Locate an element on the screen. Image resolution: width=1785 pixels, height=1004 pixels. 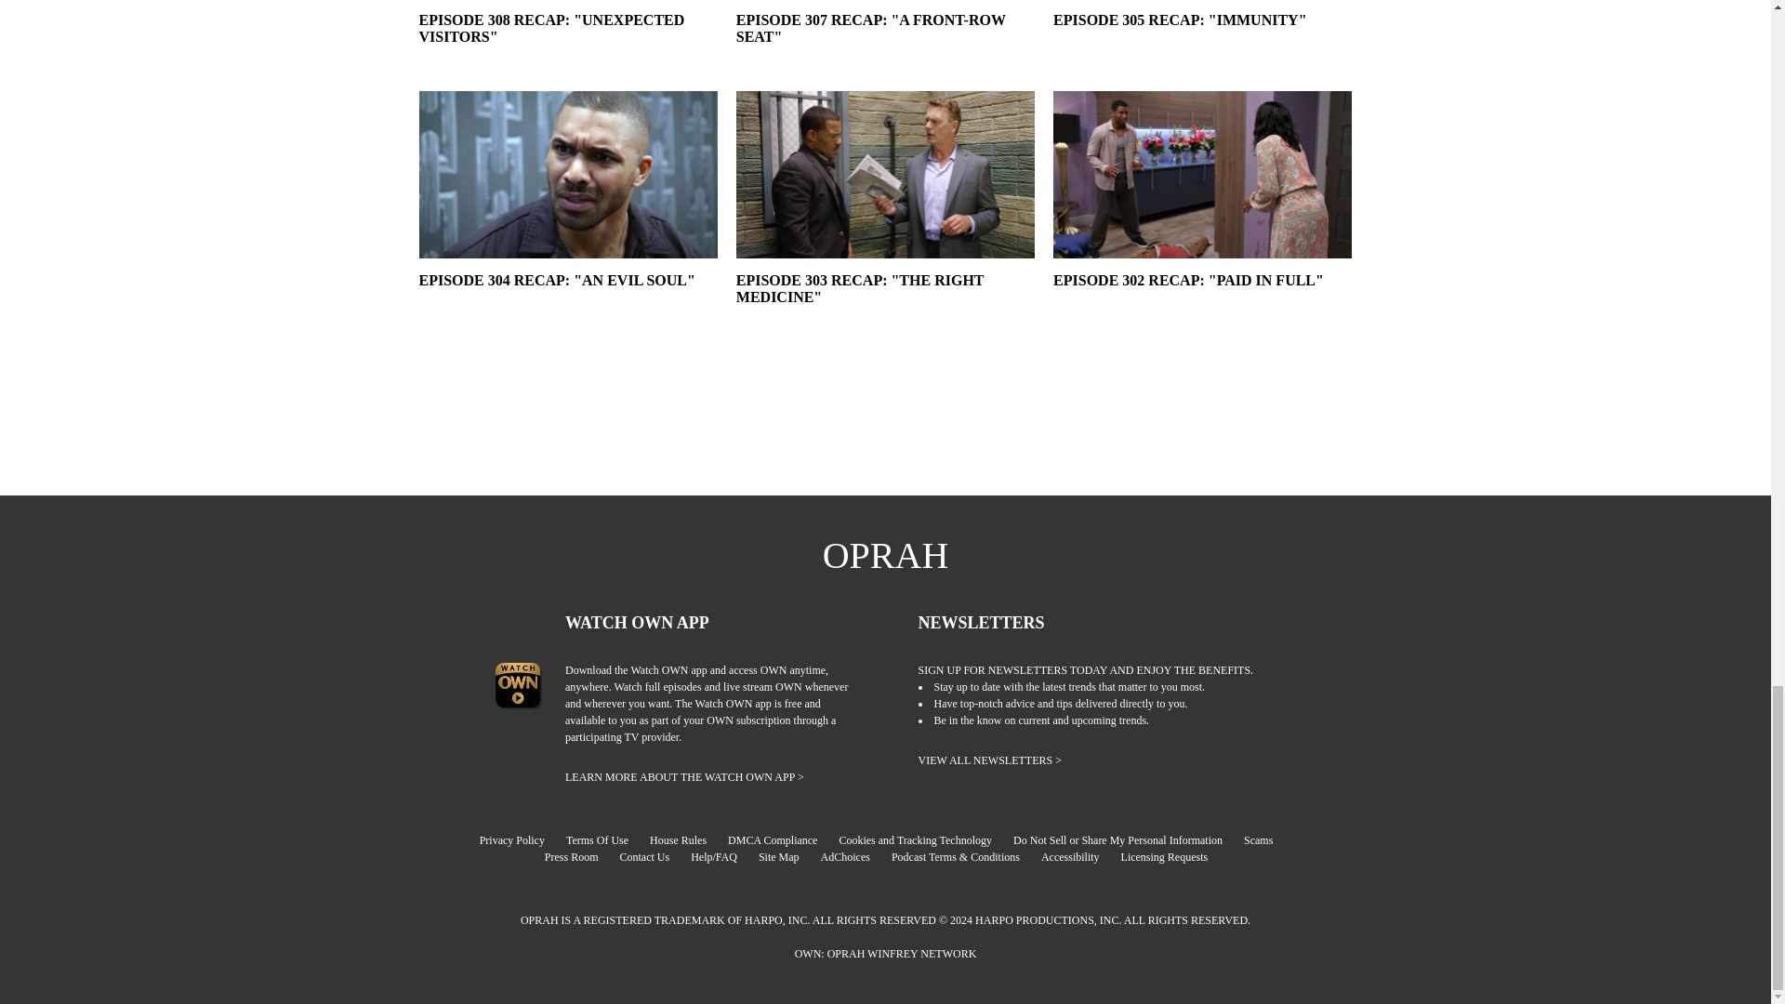
EPISODE 303 RECAP: "THE RIGHT MEDICINE" is located at coordinates (885, 305).